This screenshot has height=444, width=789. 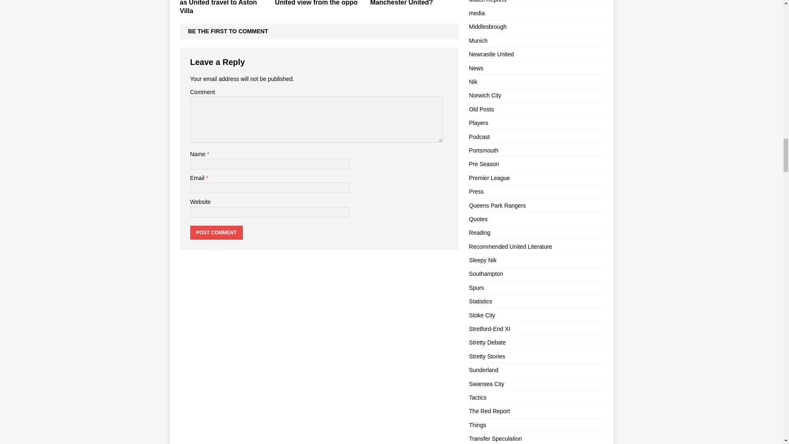 What do you see at coordinates (216, 233) in the screenshot?
I see `Post Comment` at bounding box center [216, 233].